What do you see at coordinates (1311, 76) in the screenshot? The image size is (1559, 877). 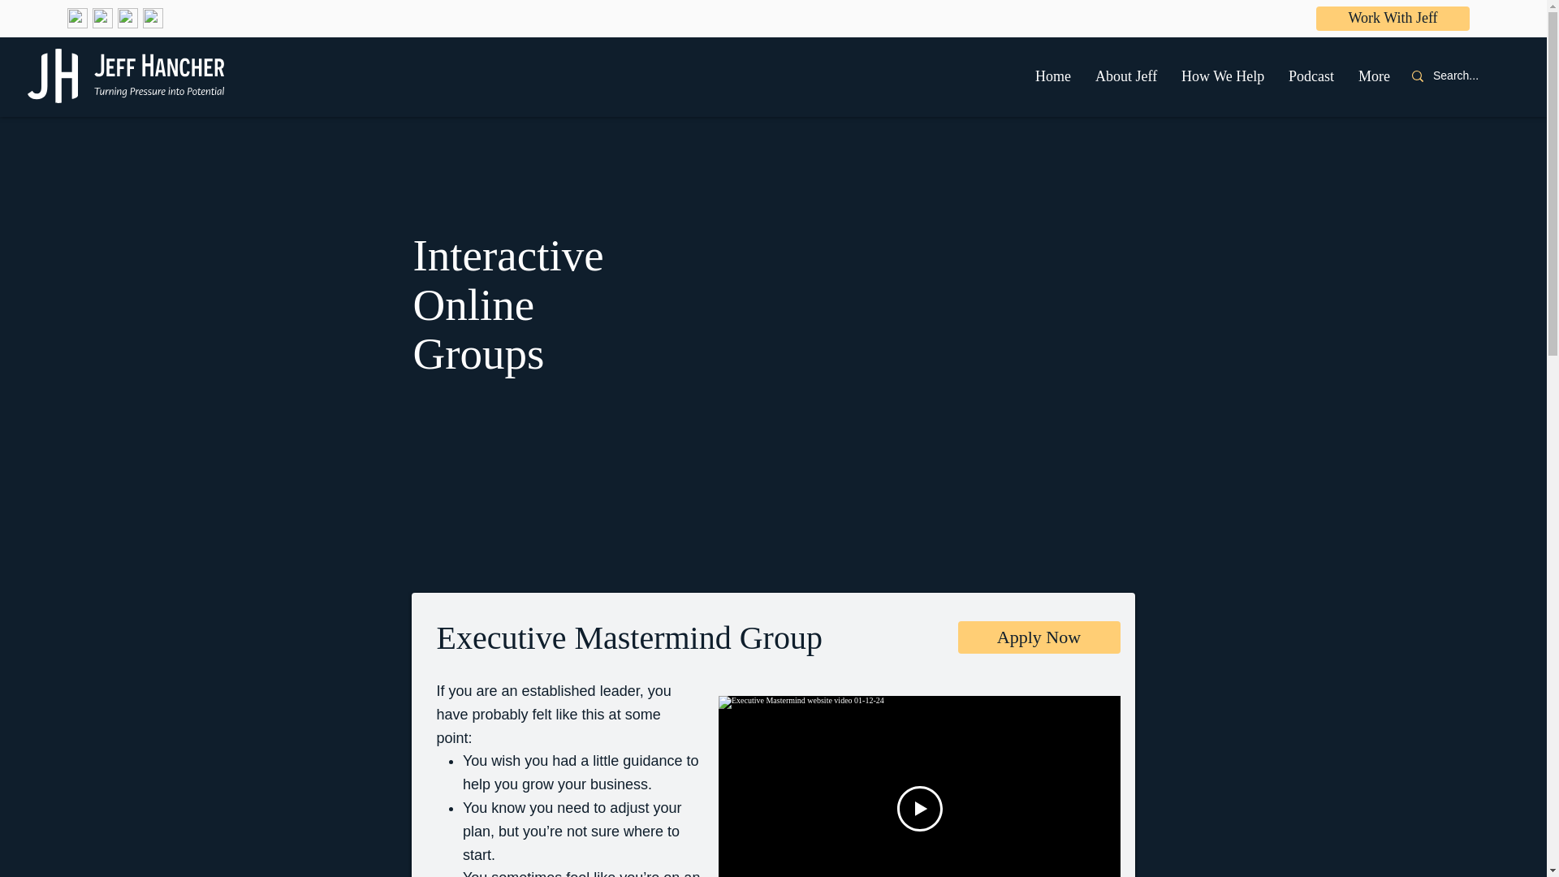 I see `Podcast` at bounding box center [1311, 76].